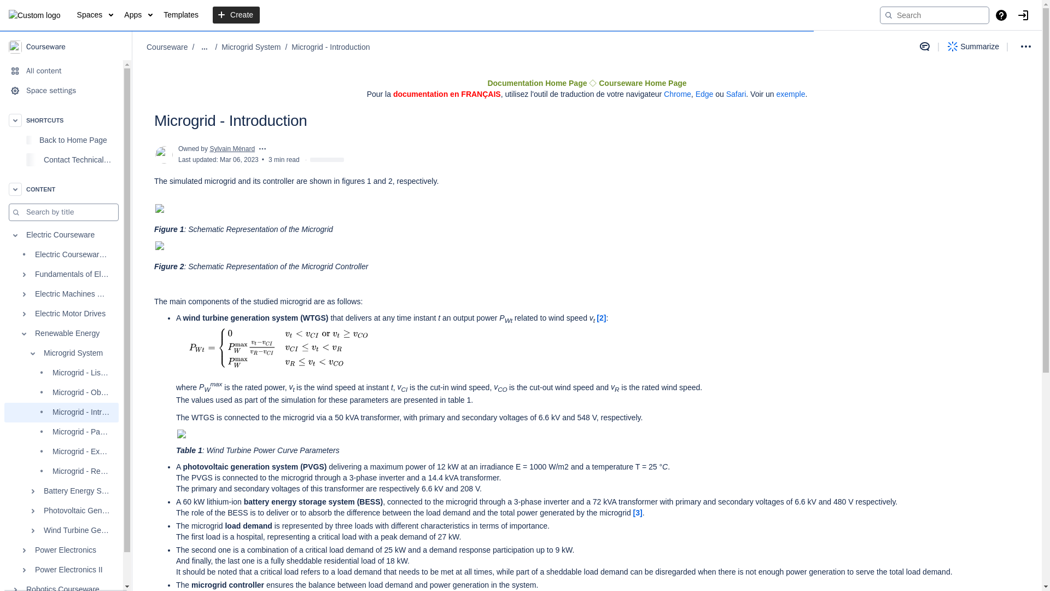 This screenshot has height=591, width=1050. What do you see at coordinates (61, 274) in the screenshot?
I see `Fundamentals of Electrical Engineering` at bounding box center [61, 274].